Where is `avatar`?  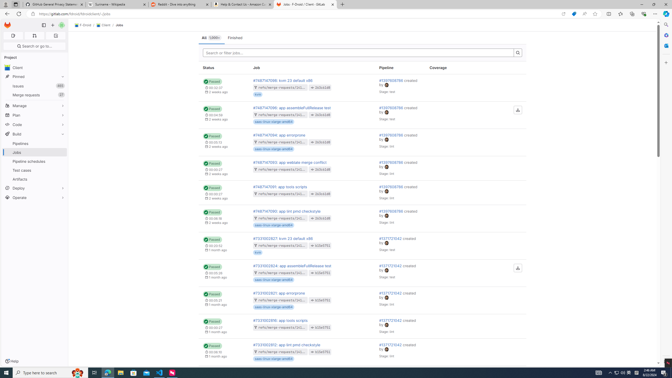
avatar is located at coordinates (387, 350).